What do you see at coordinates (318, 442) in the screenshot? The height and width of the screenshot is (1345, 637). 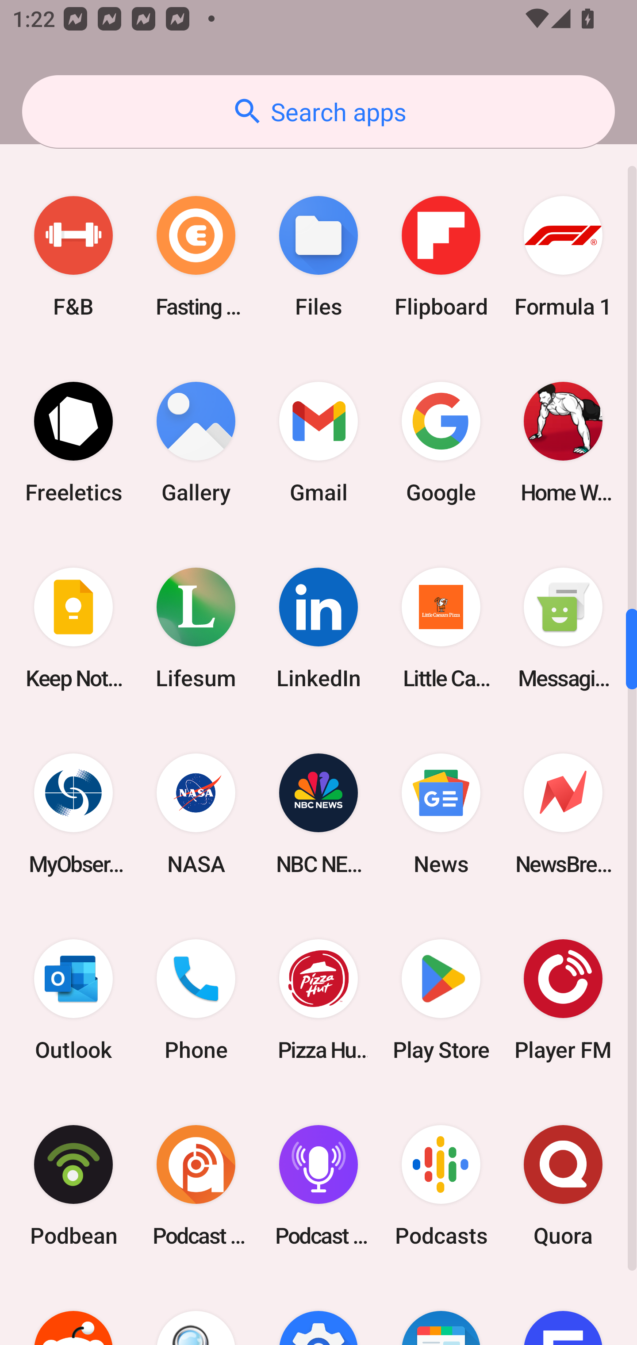 I see `Gmail` at bounding box center [318, 442].